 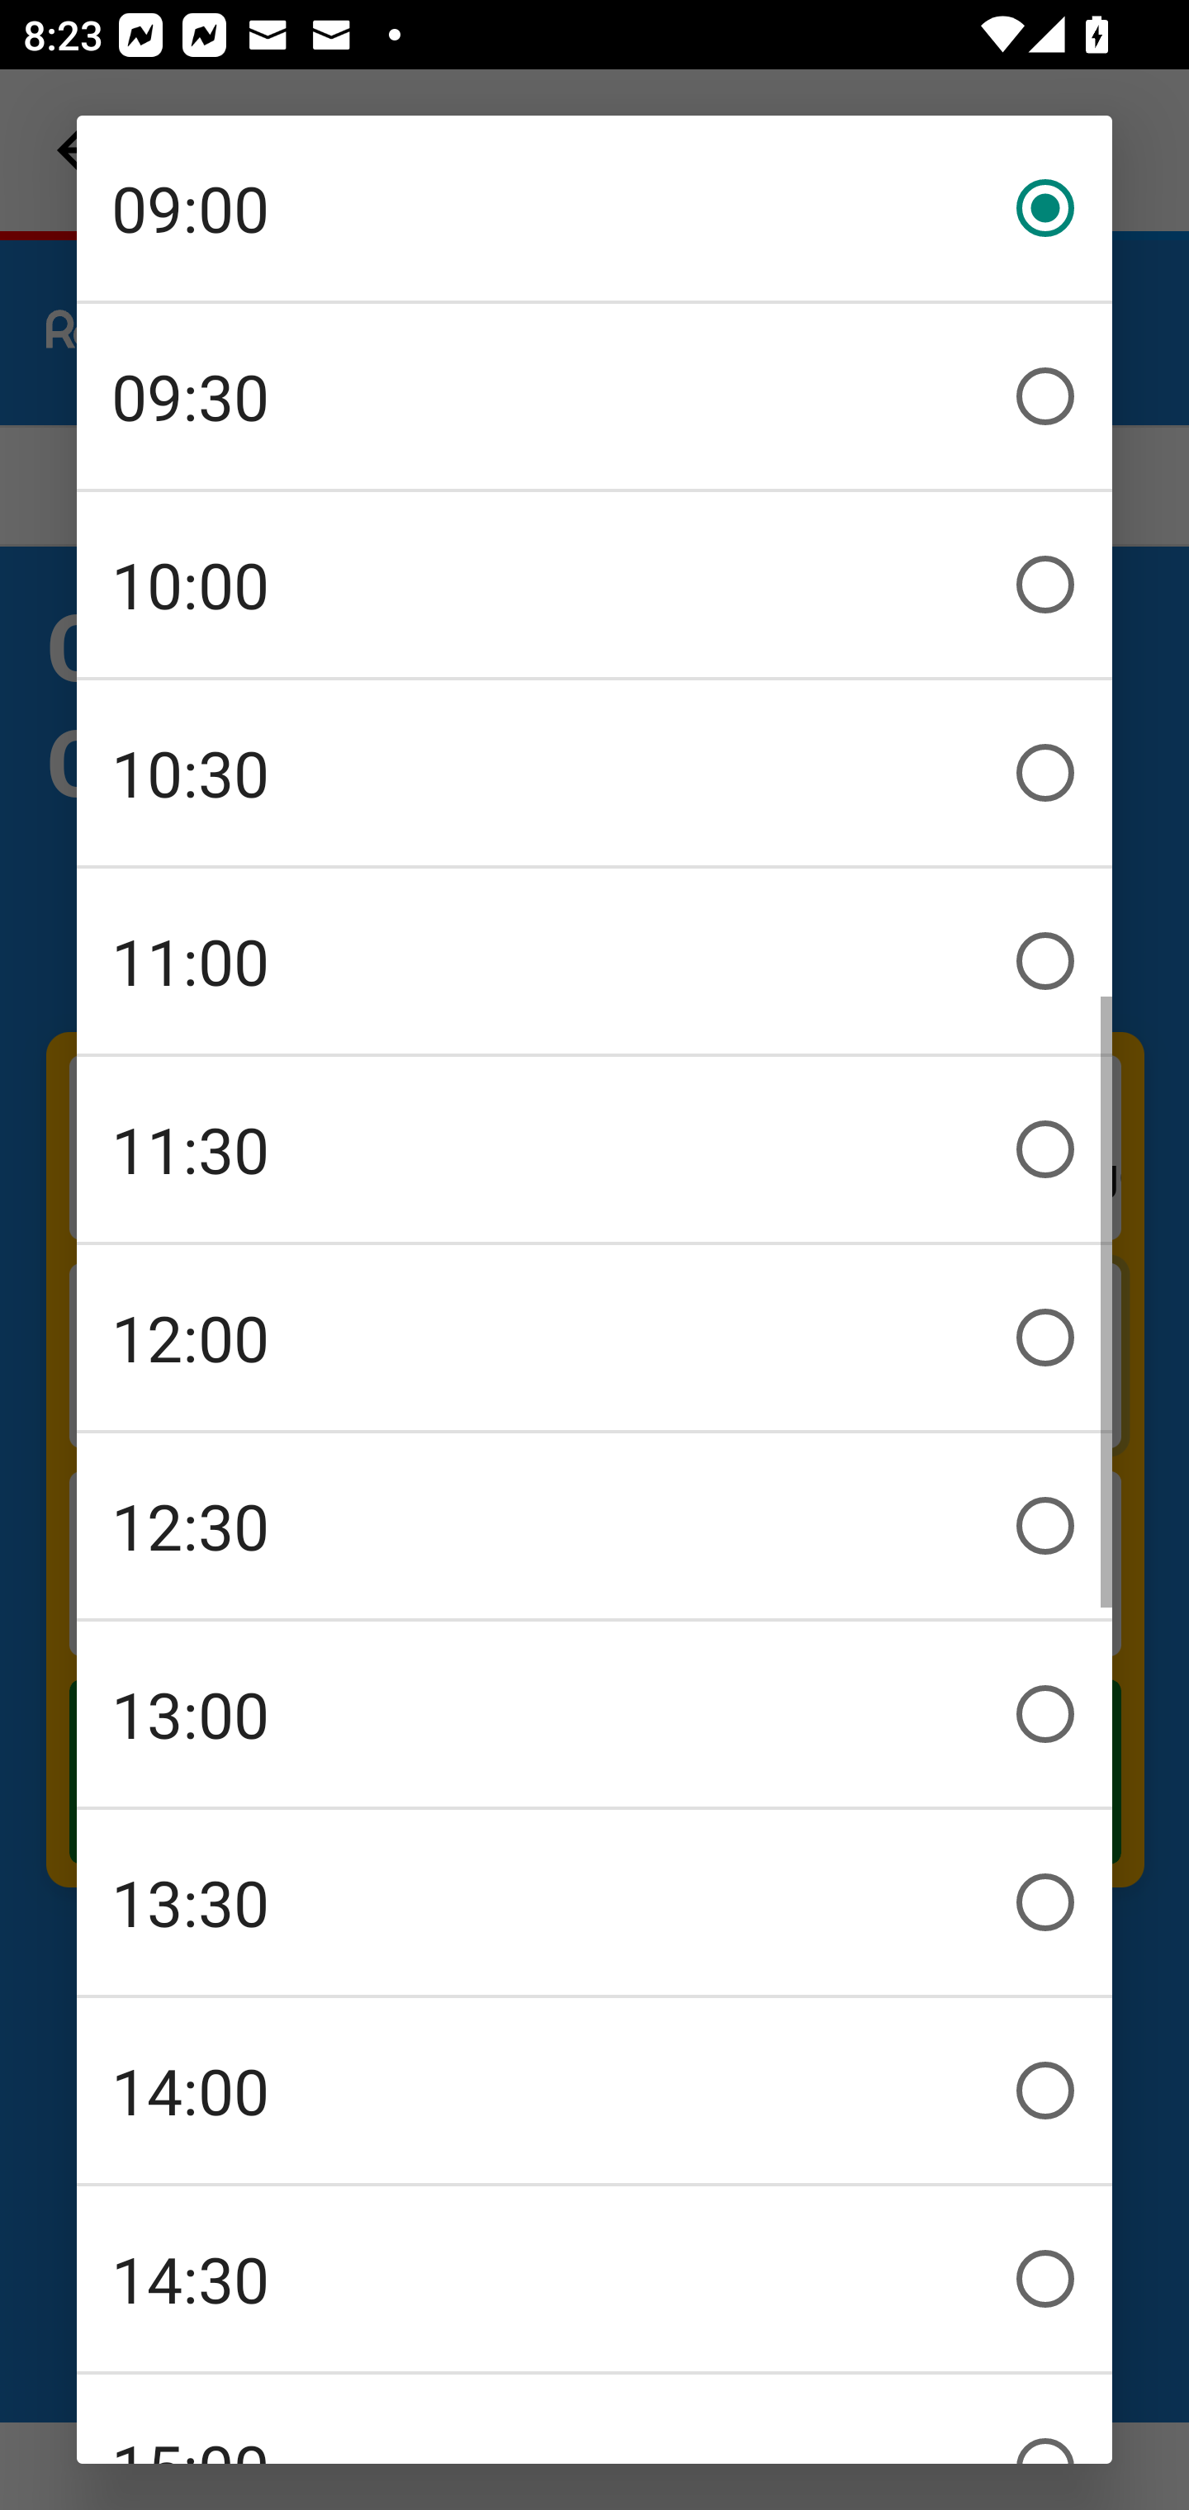 What do you see at coordinates (594, 1149) in the screenshot?
I see `11:30` at bounding box center [594, 1149].